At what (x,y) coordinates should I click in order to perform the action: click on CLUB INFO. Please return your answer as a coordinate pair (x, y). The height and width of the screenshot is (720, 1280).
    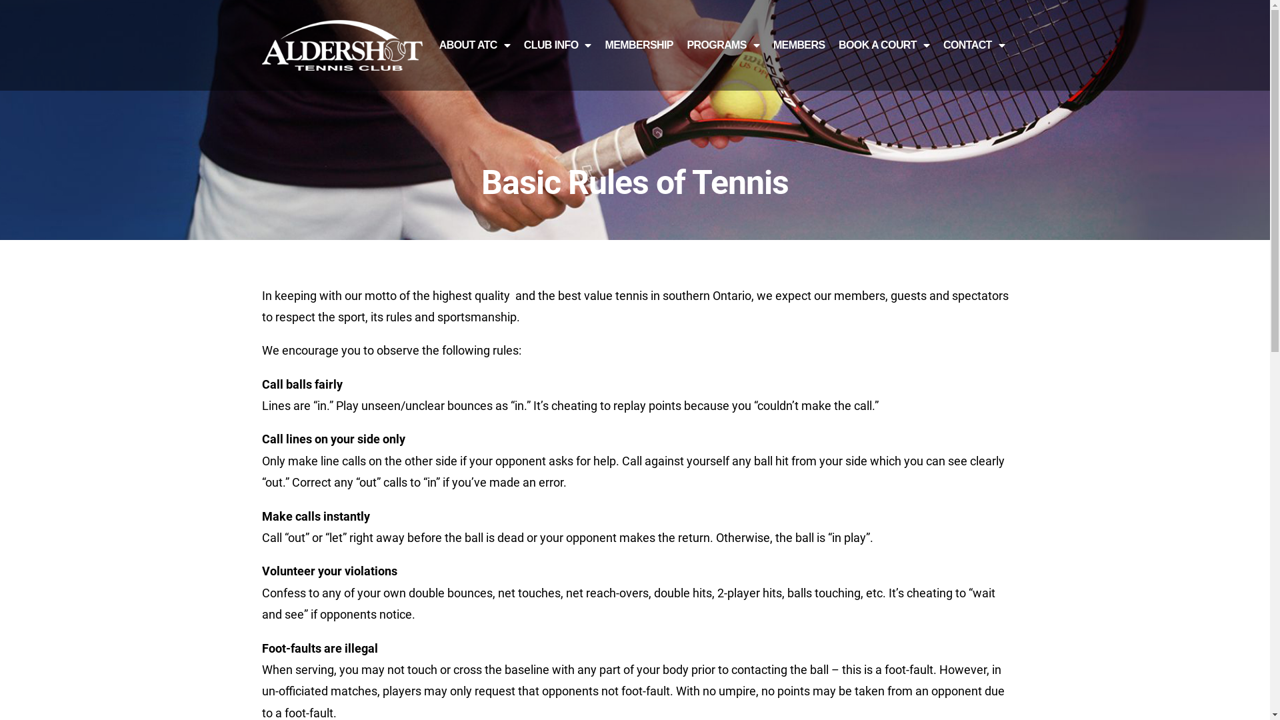
    Looking at the image, I should click on (557, 45).